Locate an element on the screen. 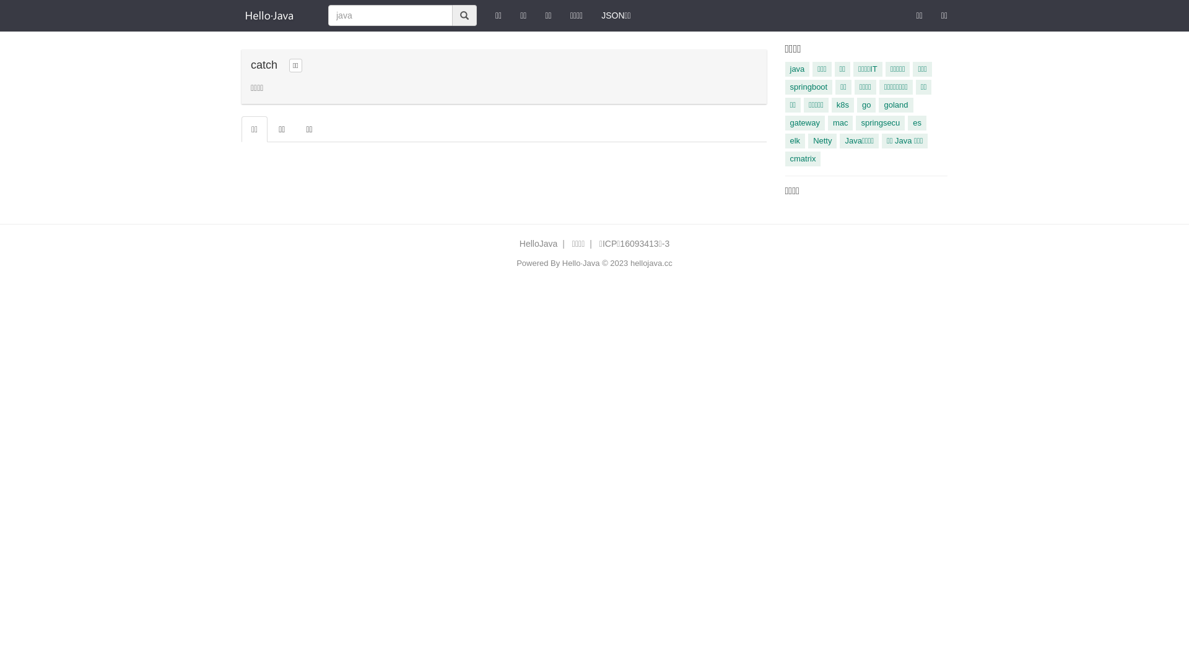 Image resolution: width=1189 pixels, height=668 pixels. mac is located at coordinates (841, 122).